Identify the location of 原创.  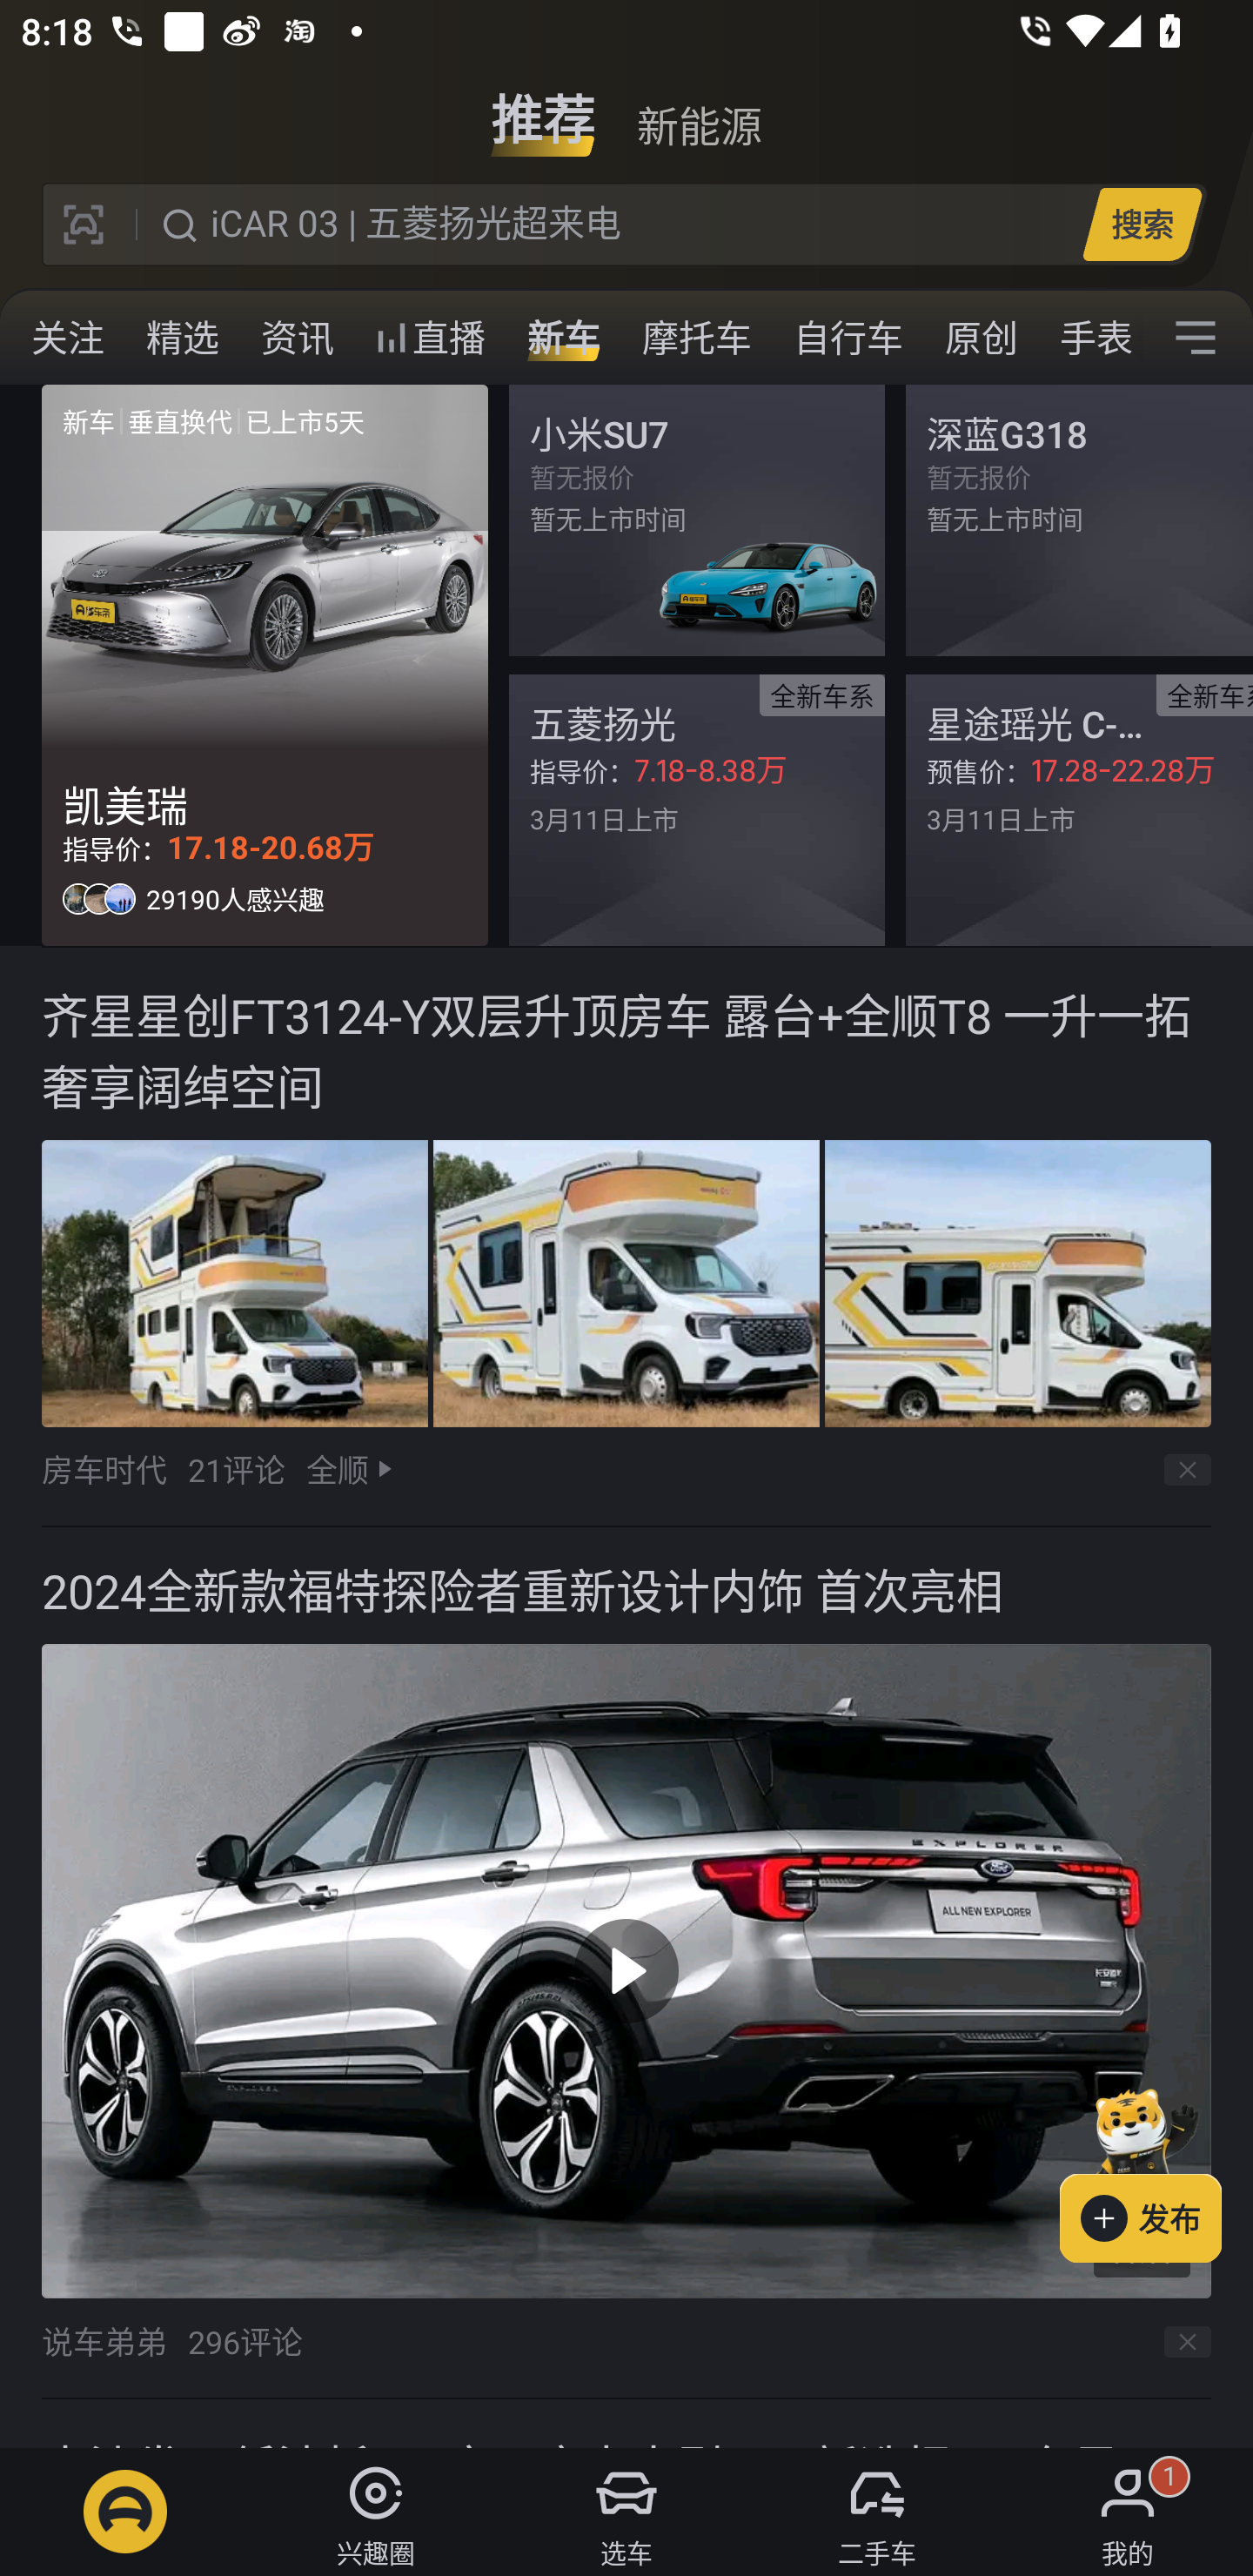
(982, 338).